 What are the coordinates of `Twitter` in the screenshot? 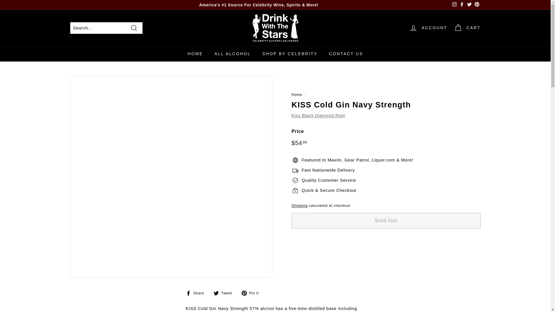 It's located at (469, 5).